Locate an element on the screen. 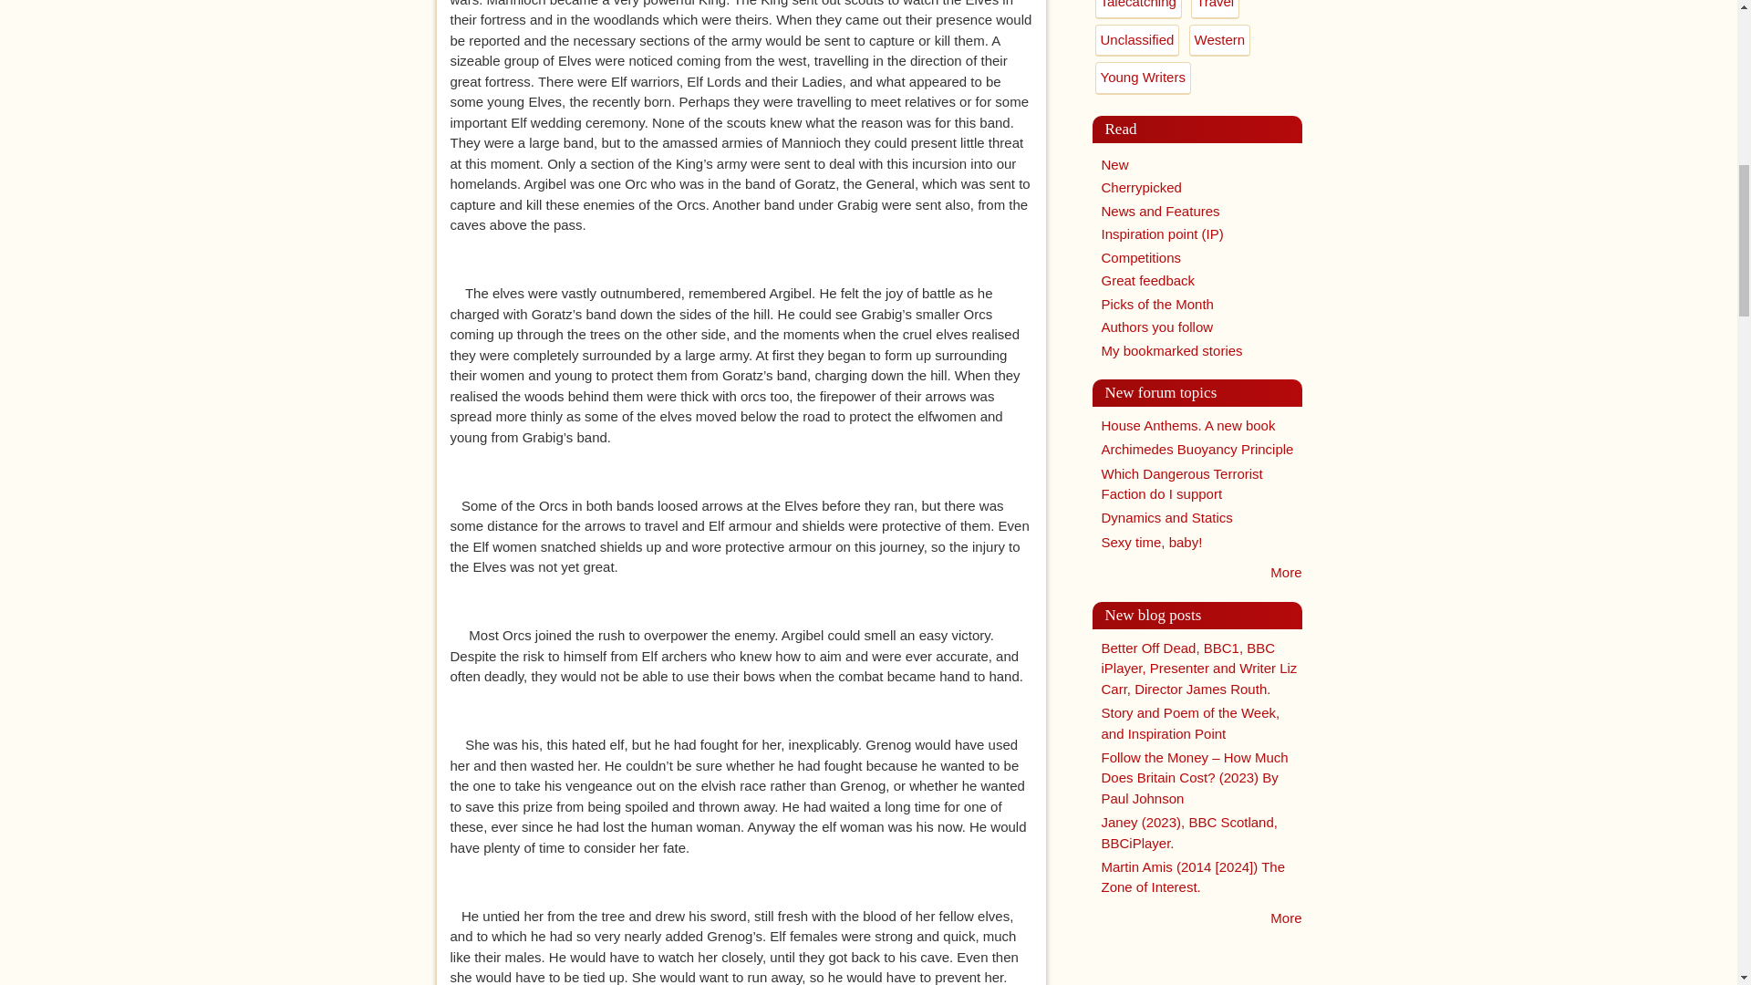  3 comments is located at coordinates (1182, 482).